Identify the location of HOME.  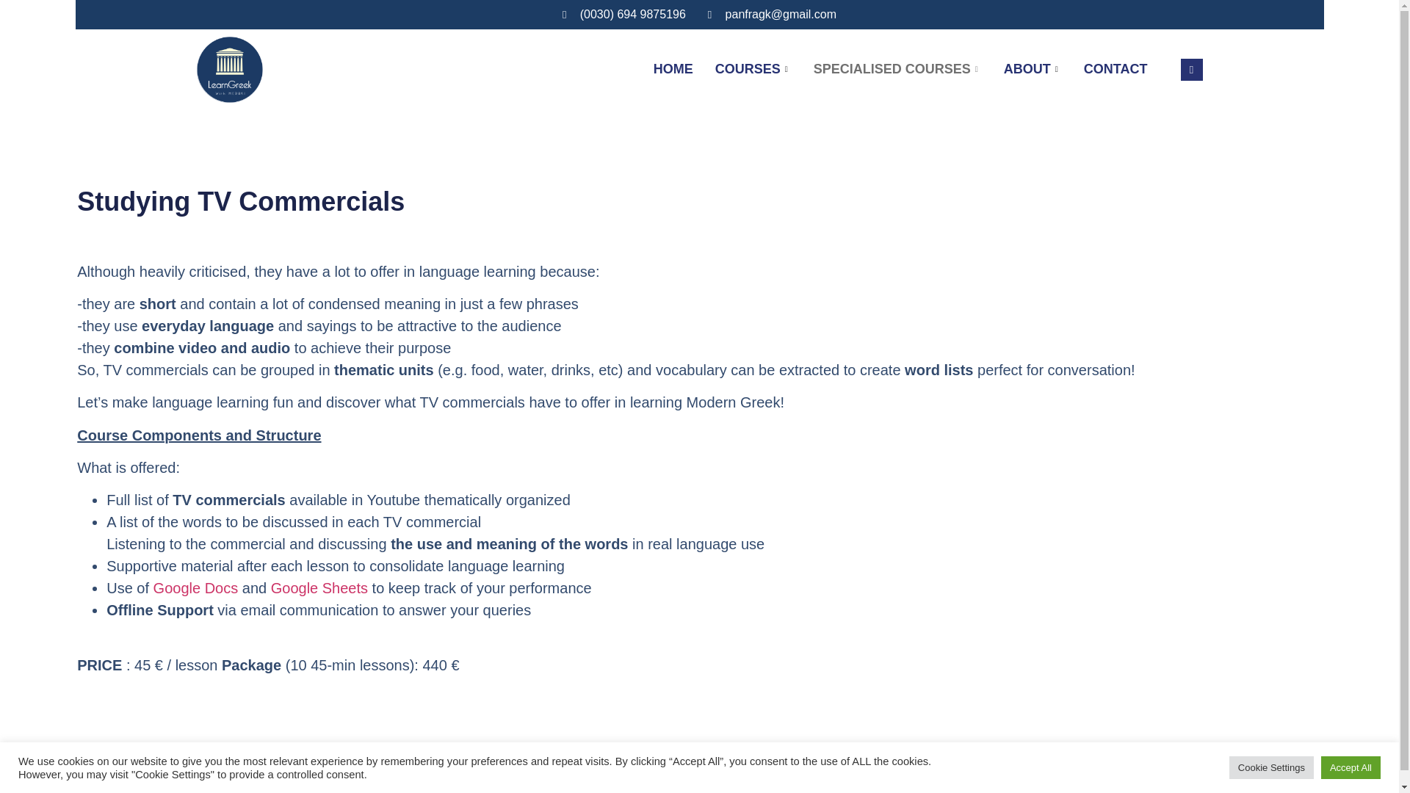
(673, 69).